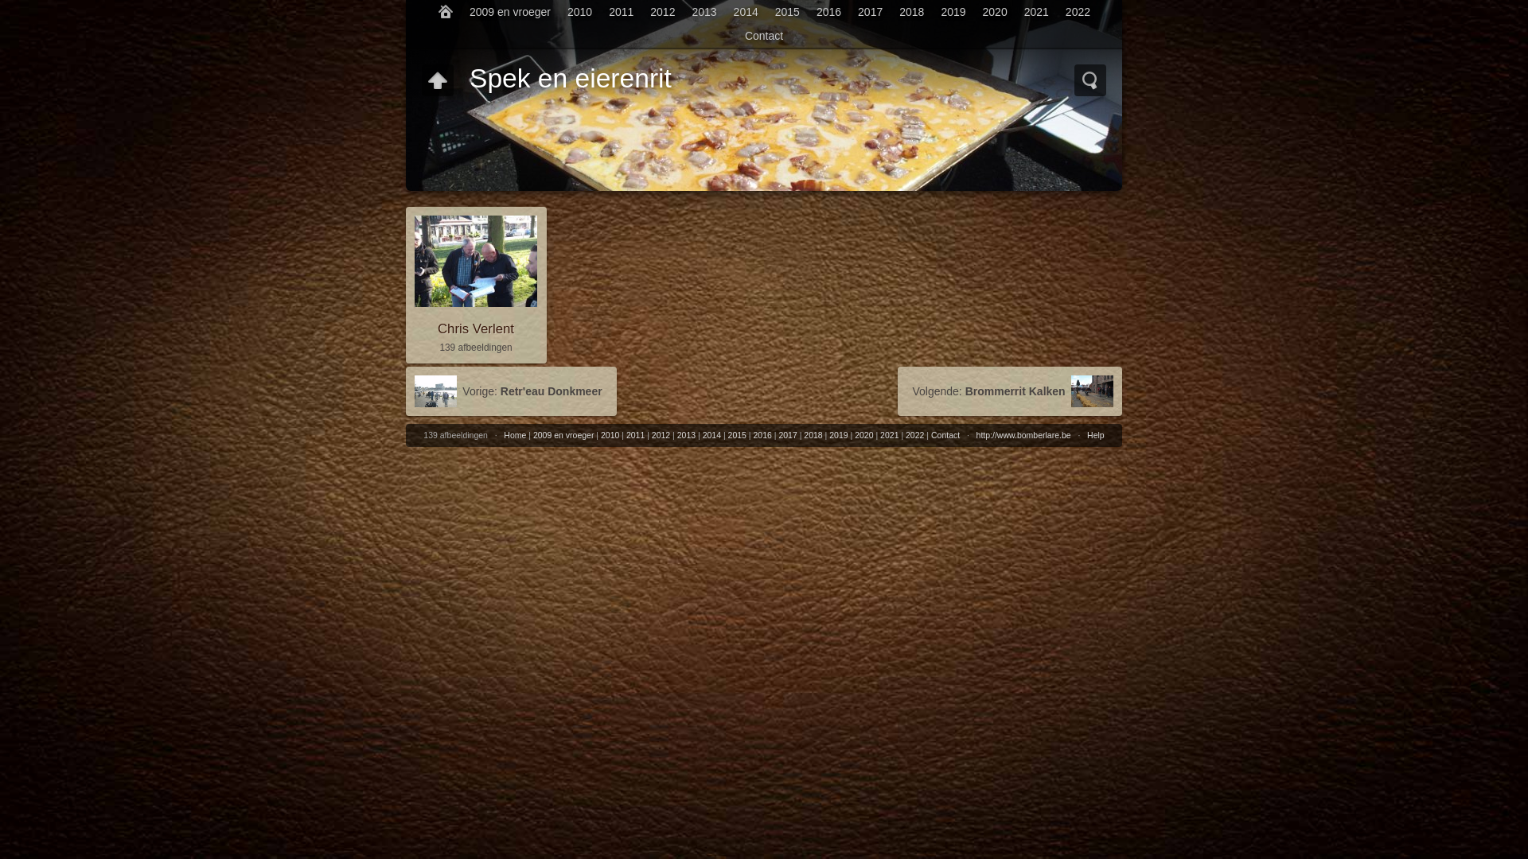 The width and height of the screenshot is (1528, 859). What do you see at coordinates (995, 12) in the screenshot?
I see `2020` at bounding box center [995, 12].